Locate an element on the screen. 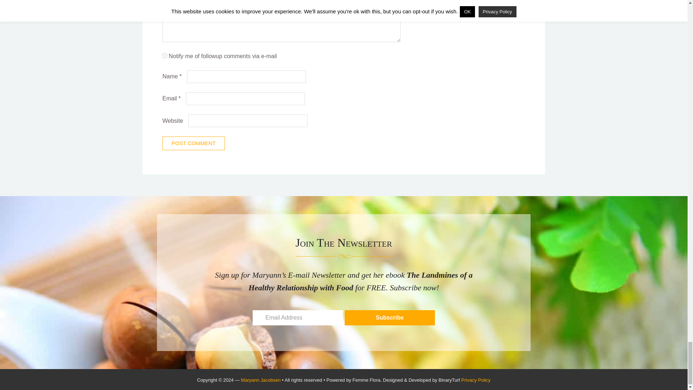 The image size is (693, 390). subscribe is located at coordinates (165, 56).